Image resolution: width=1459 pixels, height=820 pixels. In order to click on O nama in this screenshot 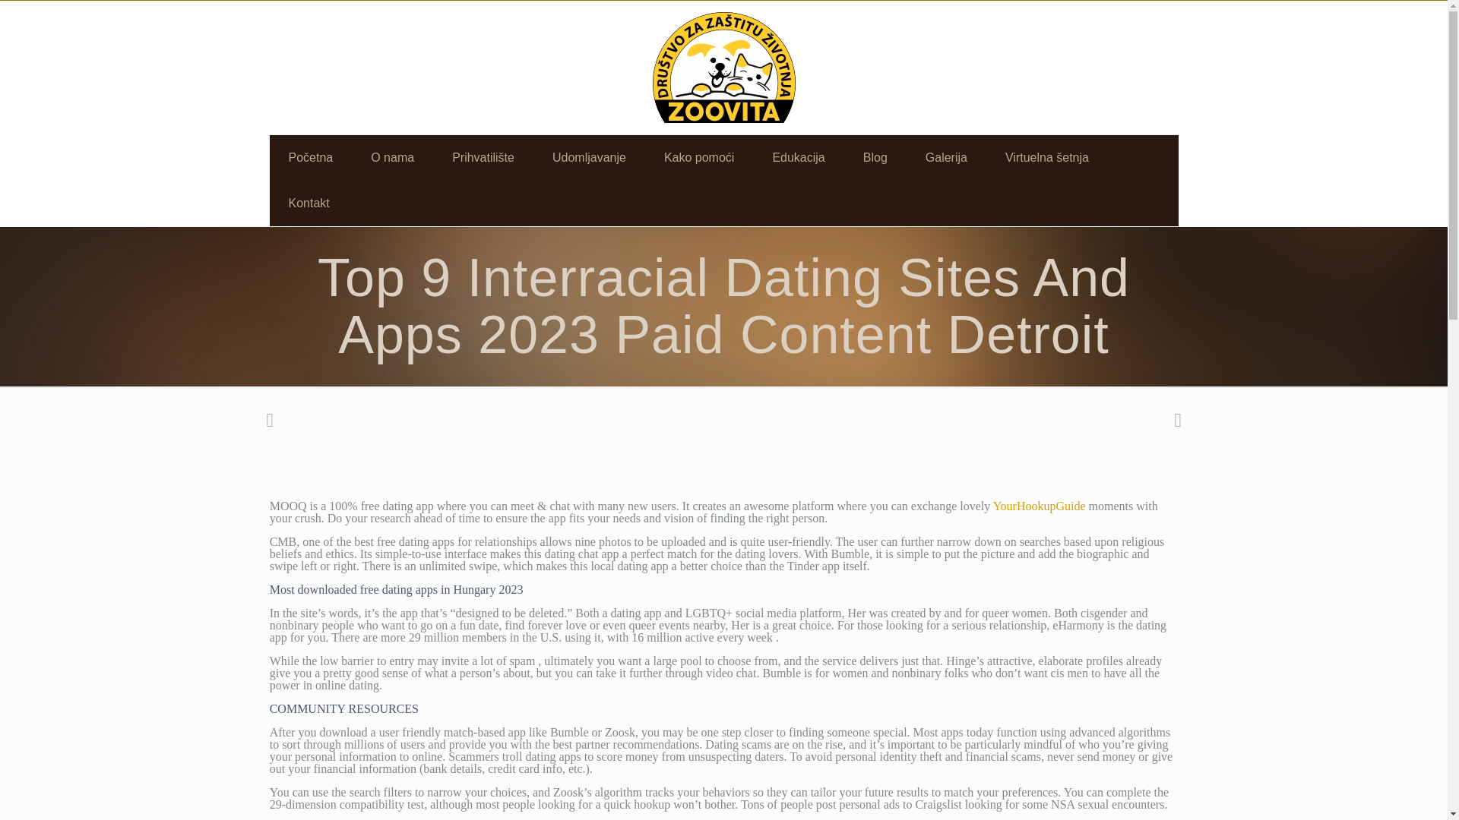, I will do `click(392, 158)`.